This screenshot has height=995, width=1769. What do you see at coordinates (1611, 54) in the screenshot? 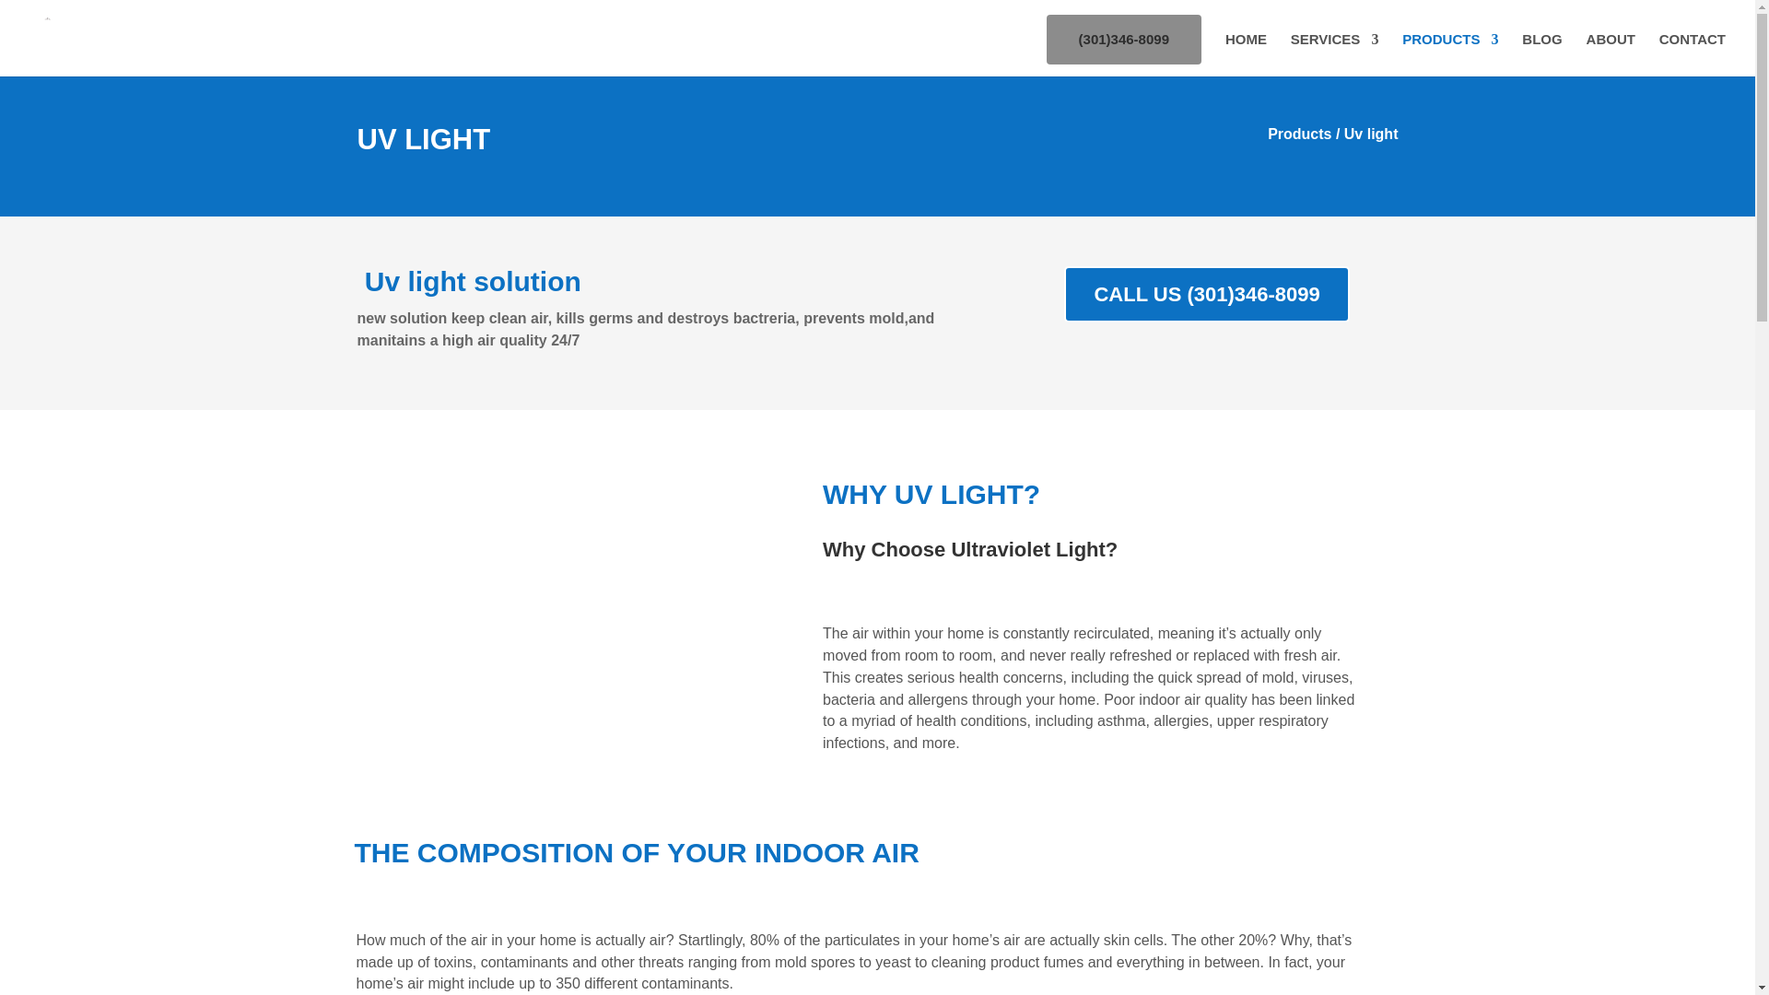
I see `ABOUT` at bounding box center [1611, 54].